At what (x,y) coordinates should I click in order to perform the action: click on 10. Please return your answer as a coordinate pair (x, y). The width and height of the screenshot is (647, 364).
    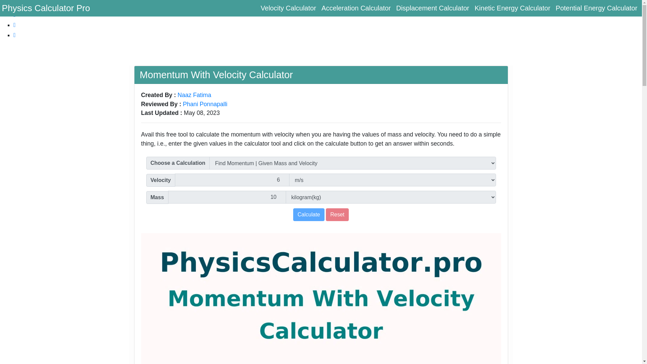
    Looking at the image, I should click on (227, 197).